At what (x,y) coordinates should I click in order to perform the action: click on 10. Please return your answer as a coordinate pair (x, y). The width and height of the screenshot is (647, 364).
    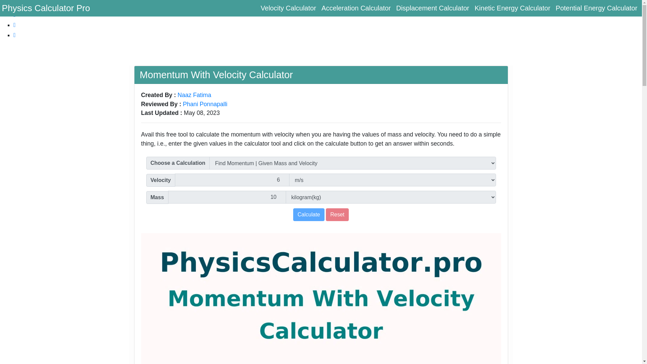
    Looking at the image, I should click on (227, 197).